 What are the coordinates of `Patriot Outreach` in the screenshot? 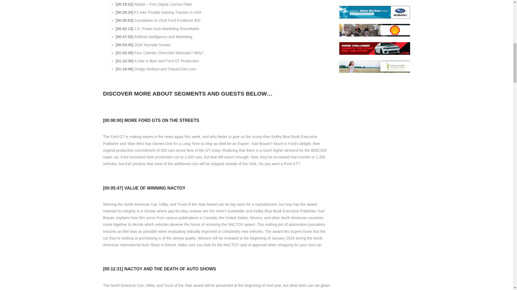 It's located at (374, 121).